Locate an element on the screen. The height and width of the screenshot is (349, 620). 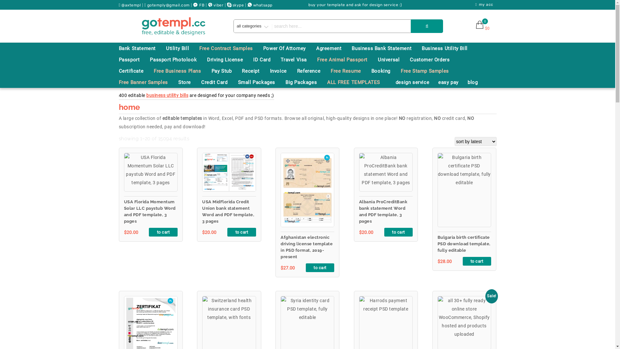
0
$0 is located at coordinates (482, 28).